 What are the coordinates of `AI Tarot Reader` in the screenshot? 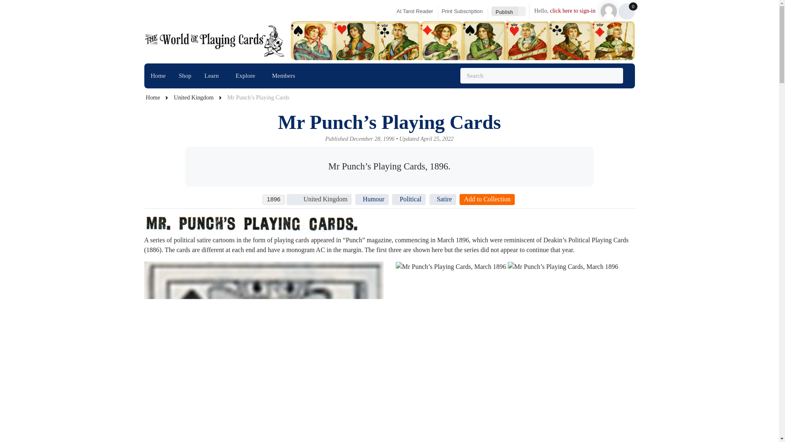 It's located at (158, 75).